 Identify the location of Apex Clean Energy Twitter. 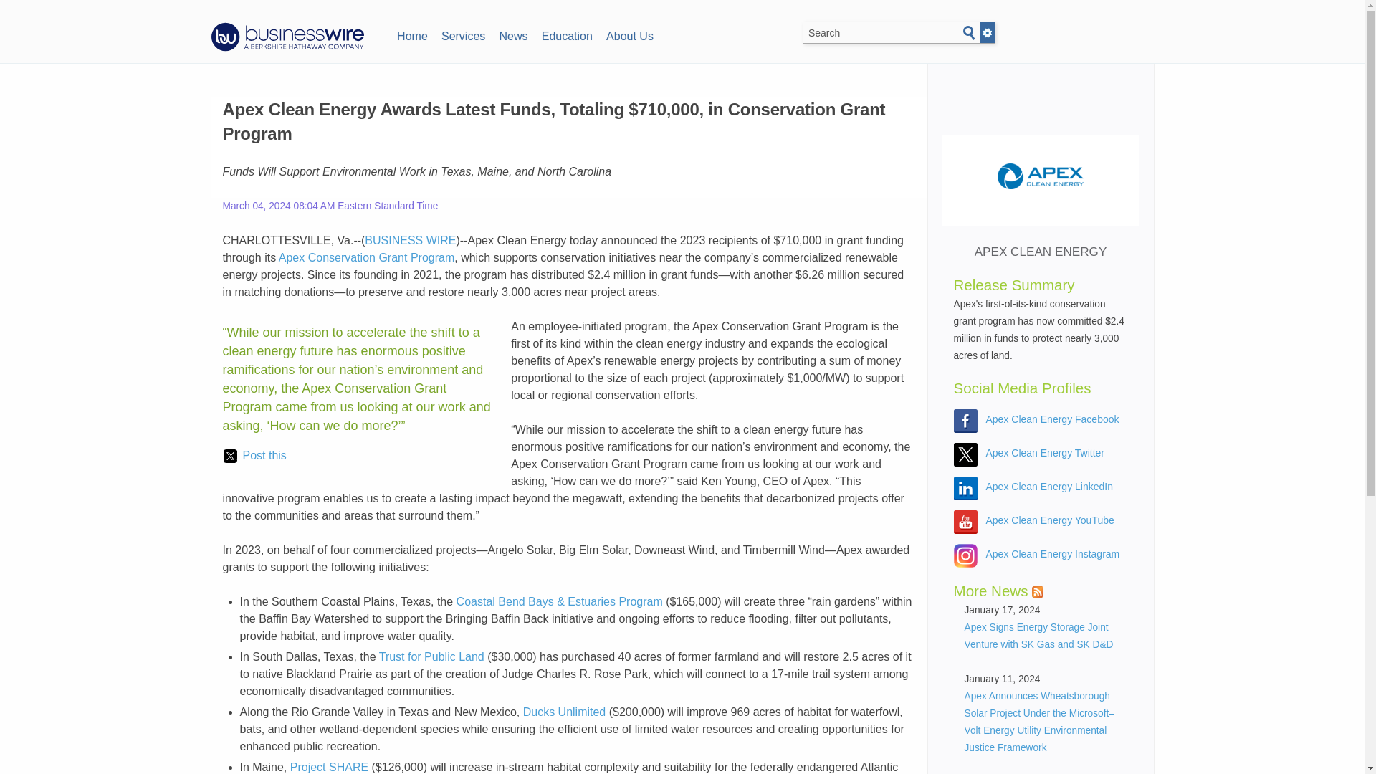
(1045, 453).